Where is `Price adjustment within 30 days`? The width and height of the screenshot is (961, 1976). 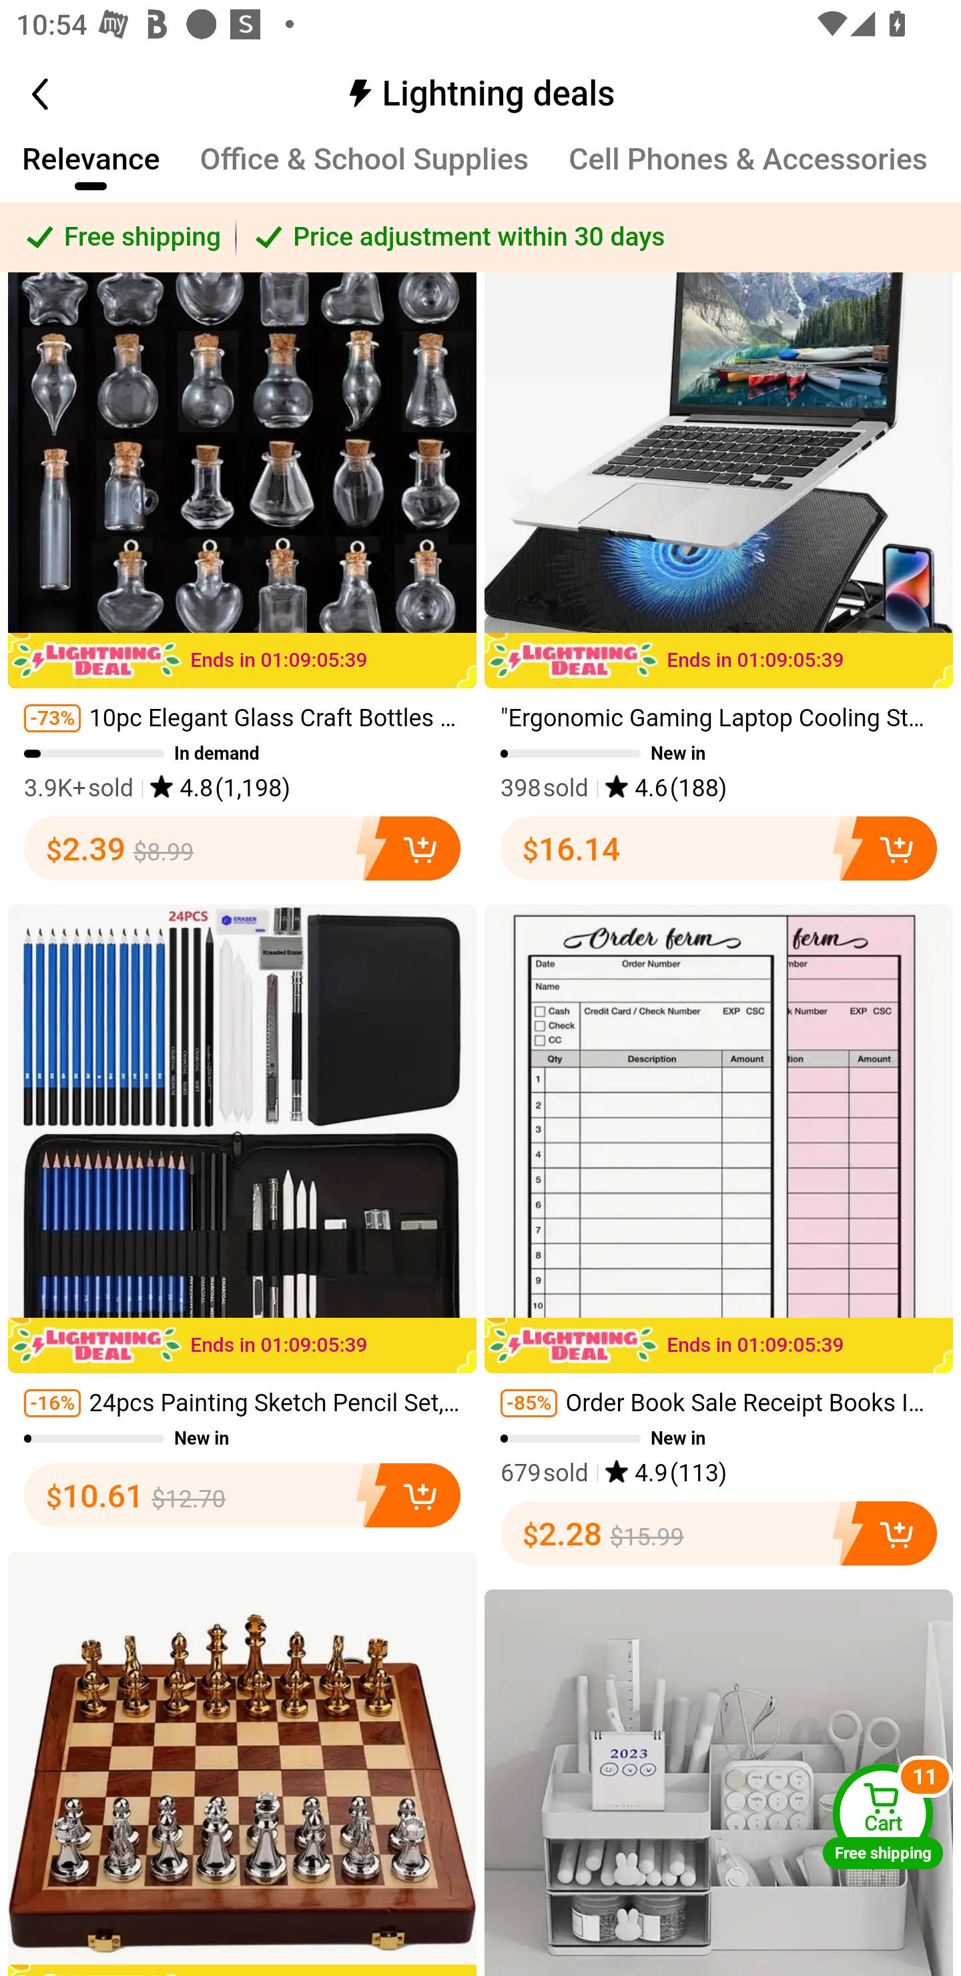
Price adjustment within 30 days is located at coordinates (599, 238).